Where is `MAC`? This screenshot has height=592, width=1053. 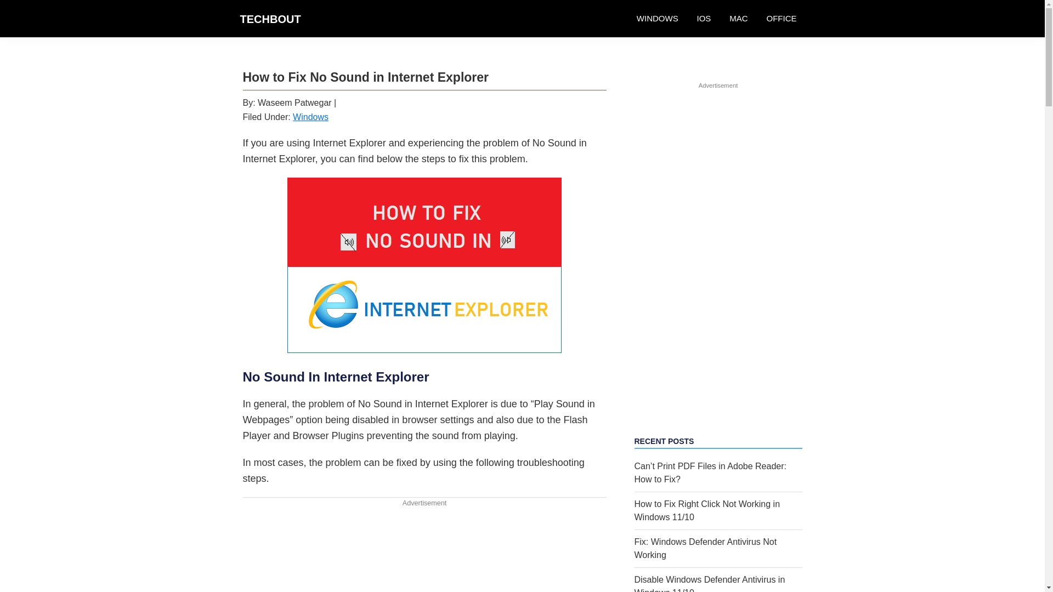 MAC is located at coordinates (738, 19).